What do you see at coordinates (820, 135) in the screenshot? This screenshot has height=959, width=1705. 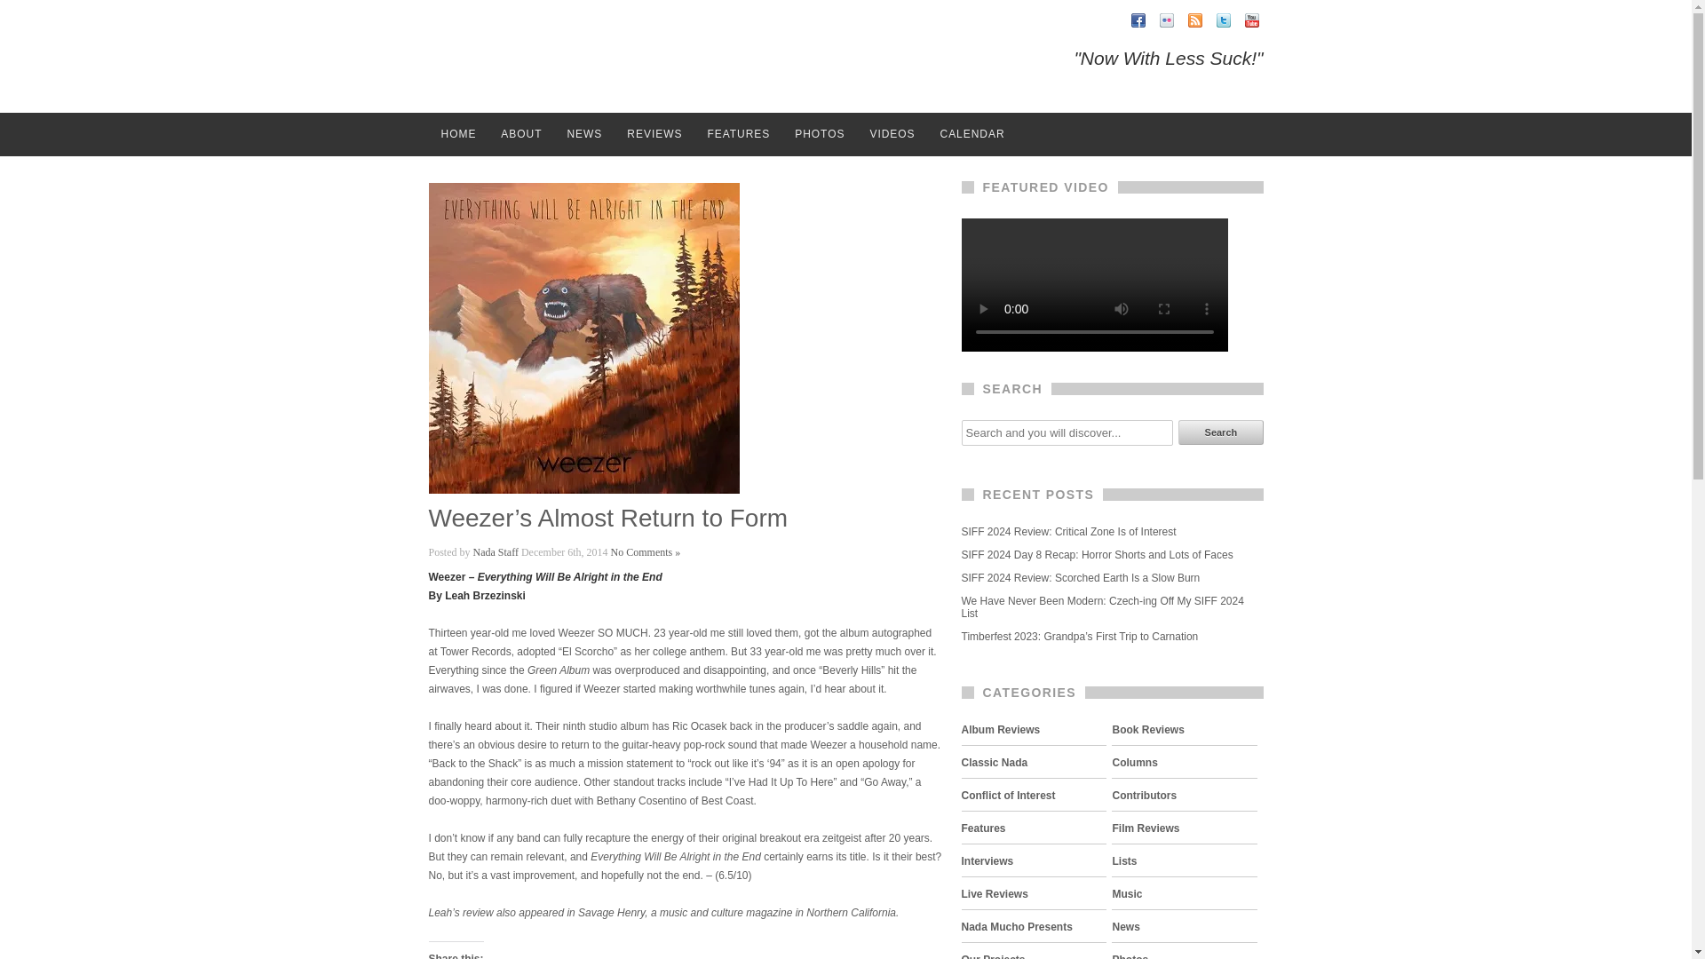 I see `PHOTOS` at bounding box center [820, 135].